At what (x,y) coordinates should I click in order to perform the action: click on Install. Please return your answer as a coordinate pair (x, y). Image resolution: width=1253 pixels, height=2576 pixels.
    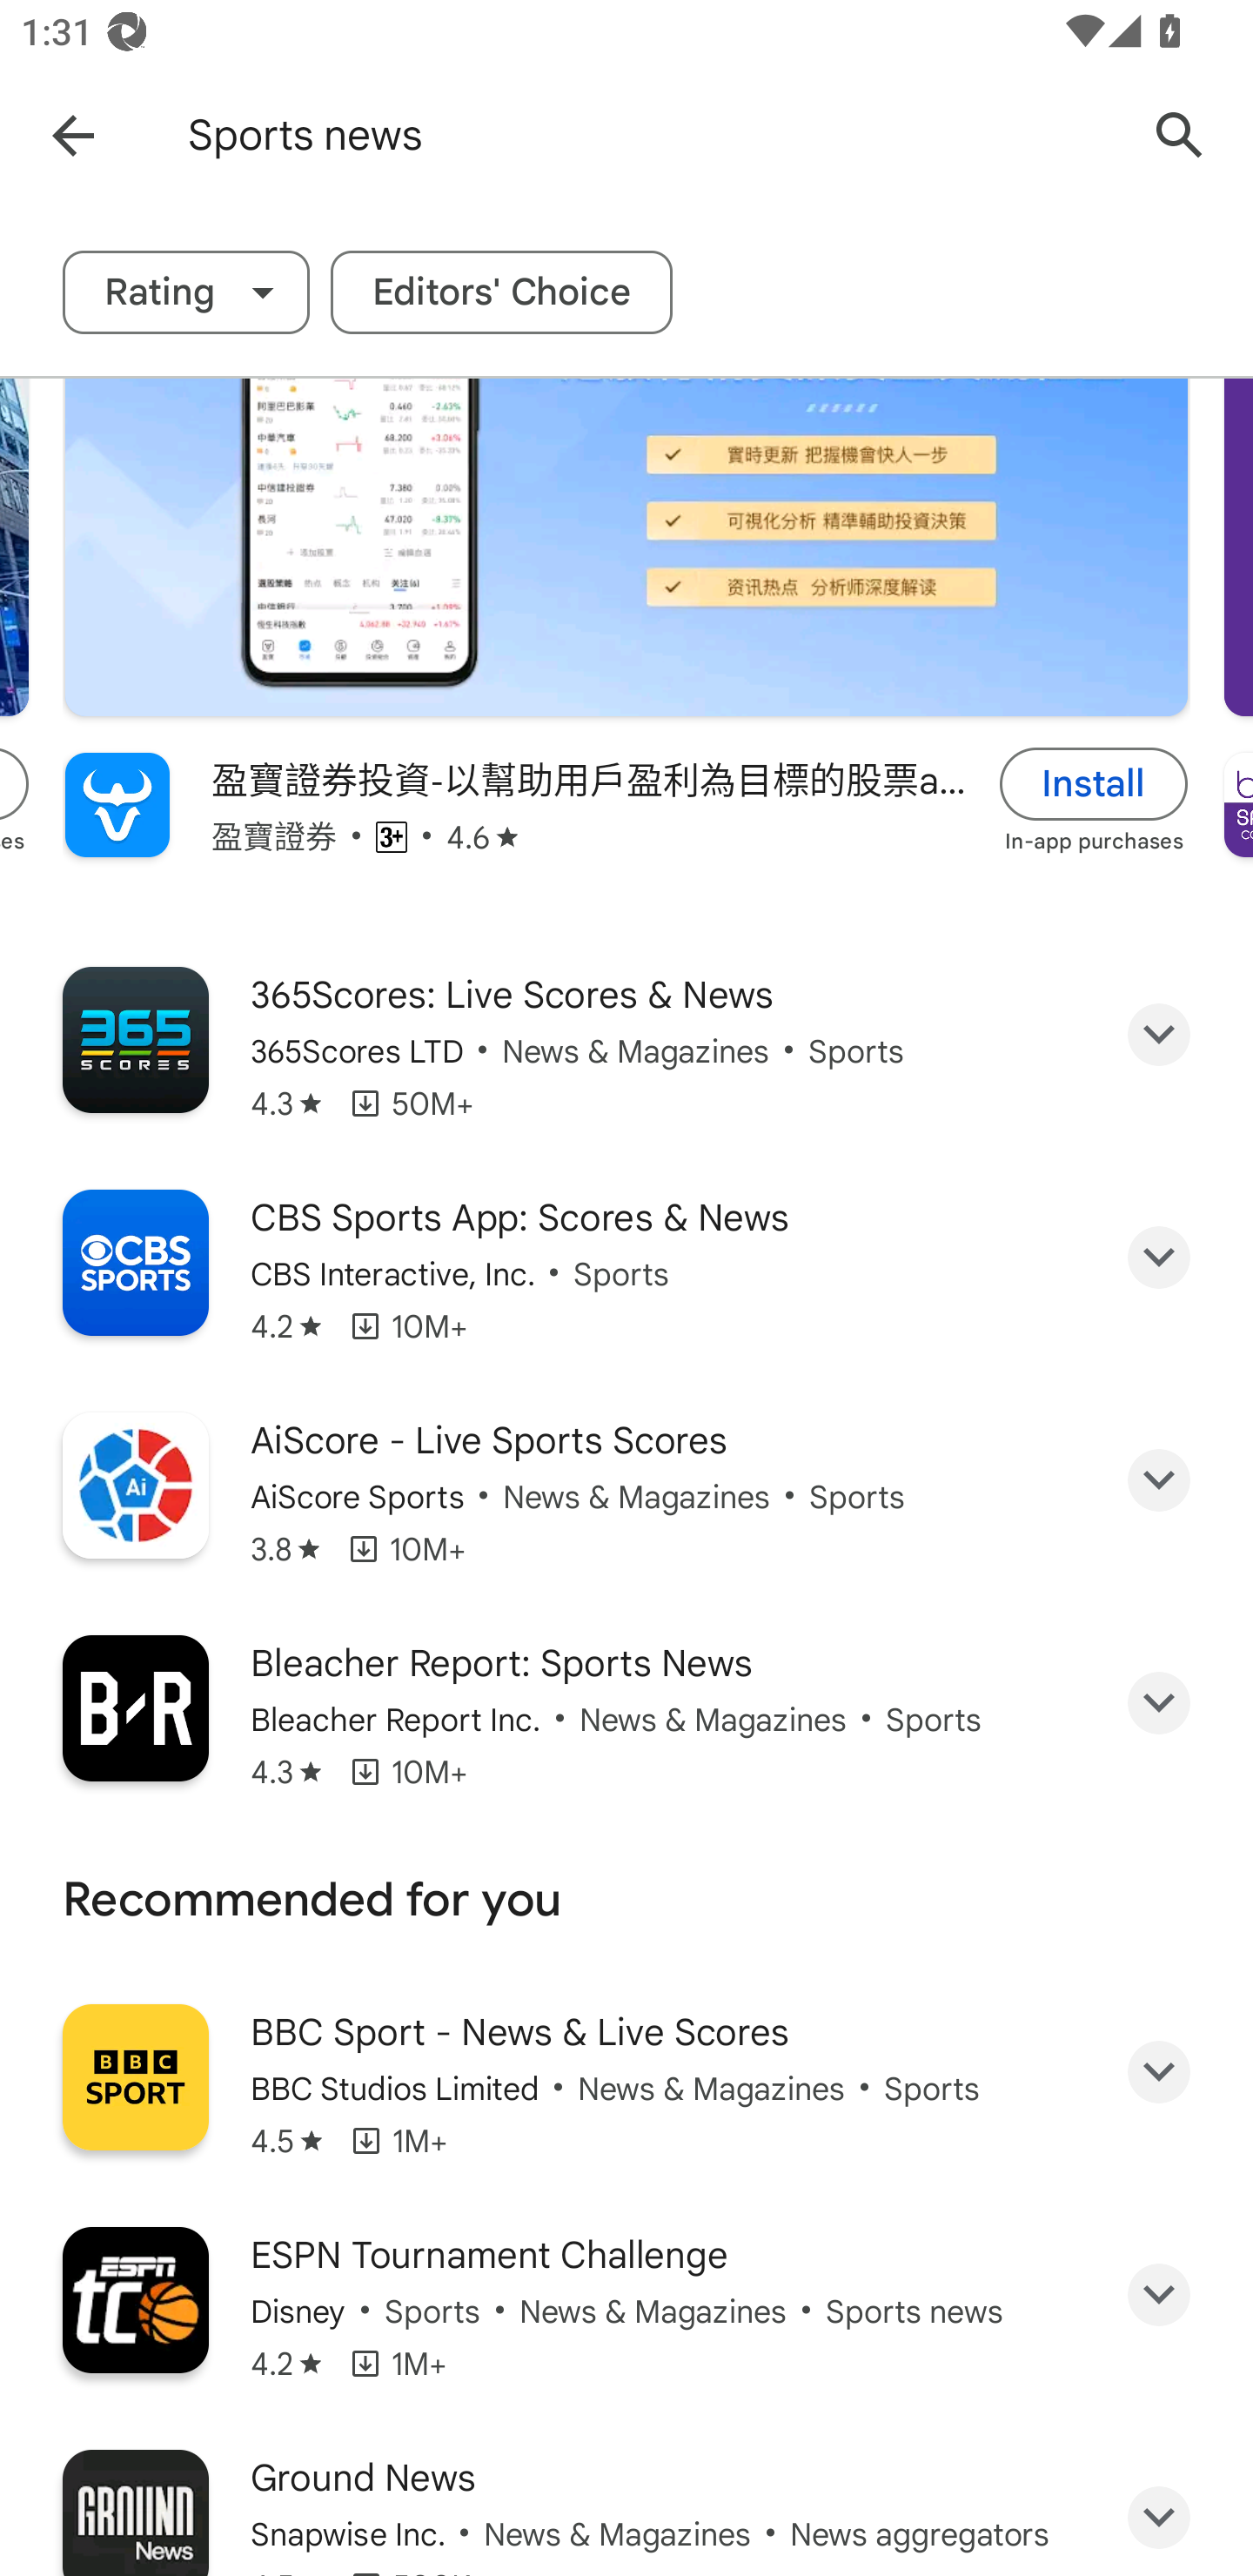
    Looking at the image, I should click on (1094, 783).